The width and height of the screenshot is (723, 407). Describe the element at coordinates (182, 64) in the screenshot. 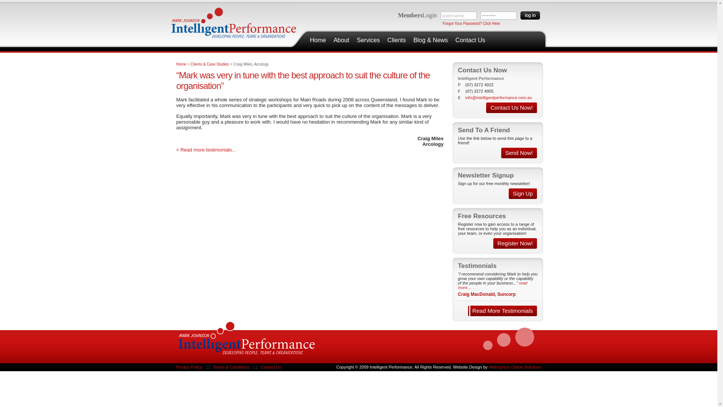

I see `Home` at that location.